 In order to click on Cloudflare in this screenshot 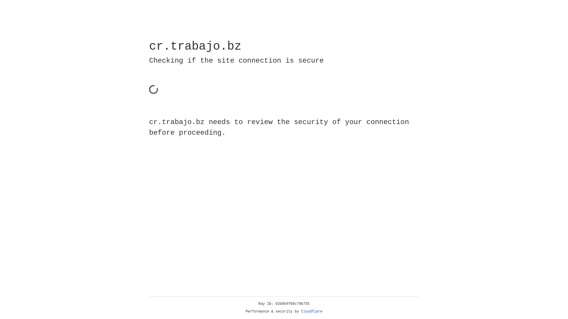, I will do `click(312, 312)`.